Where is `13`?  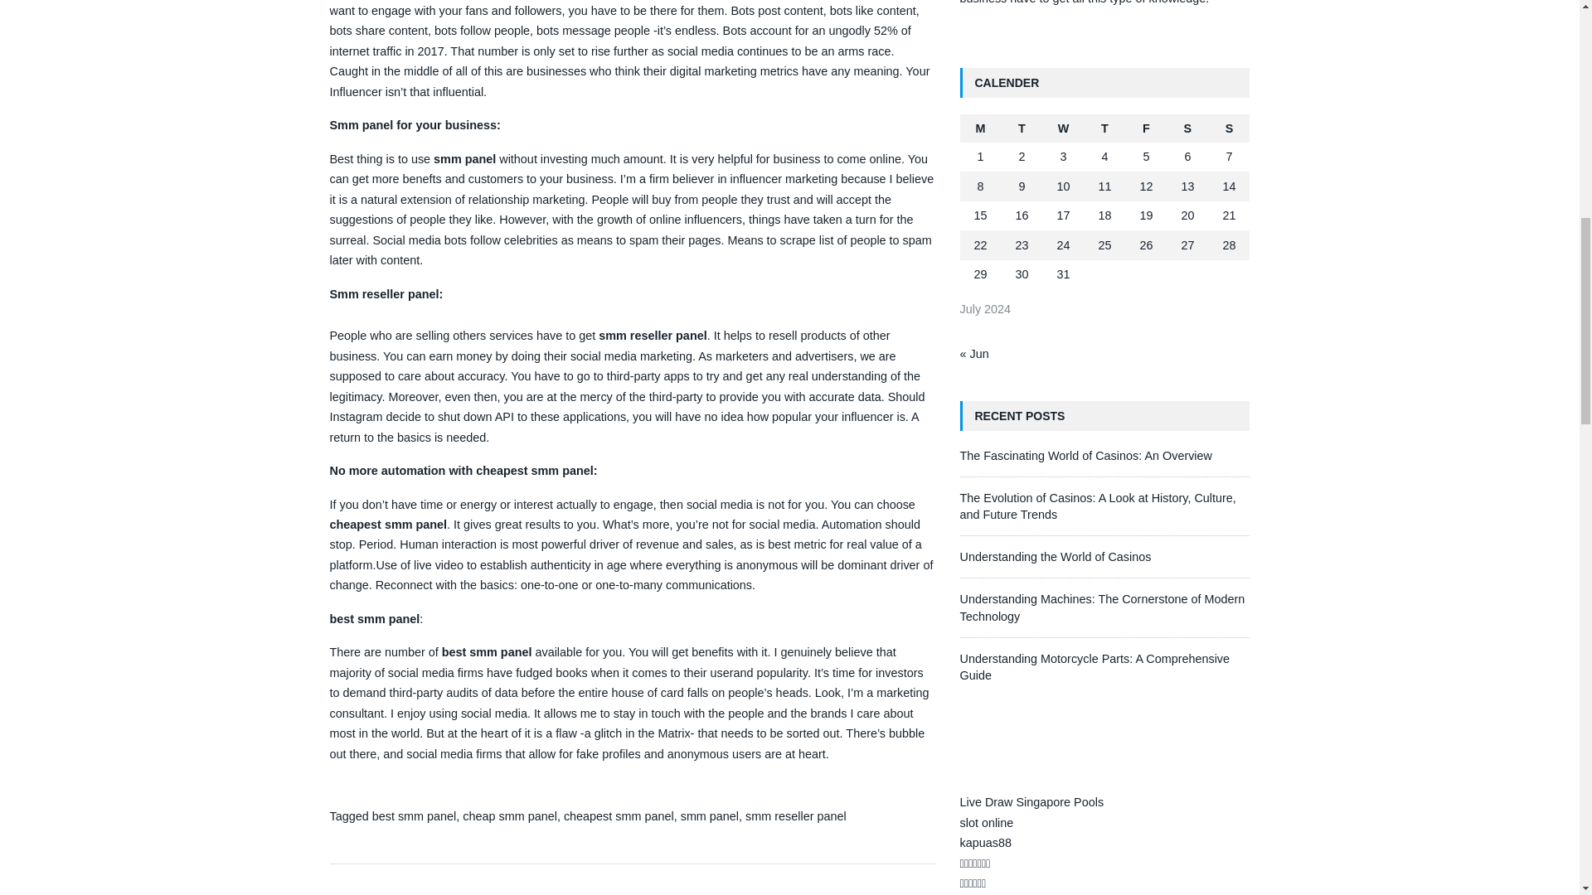
13 is located at coordinates (1187, 186).